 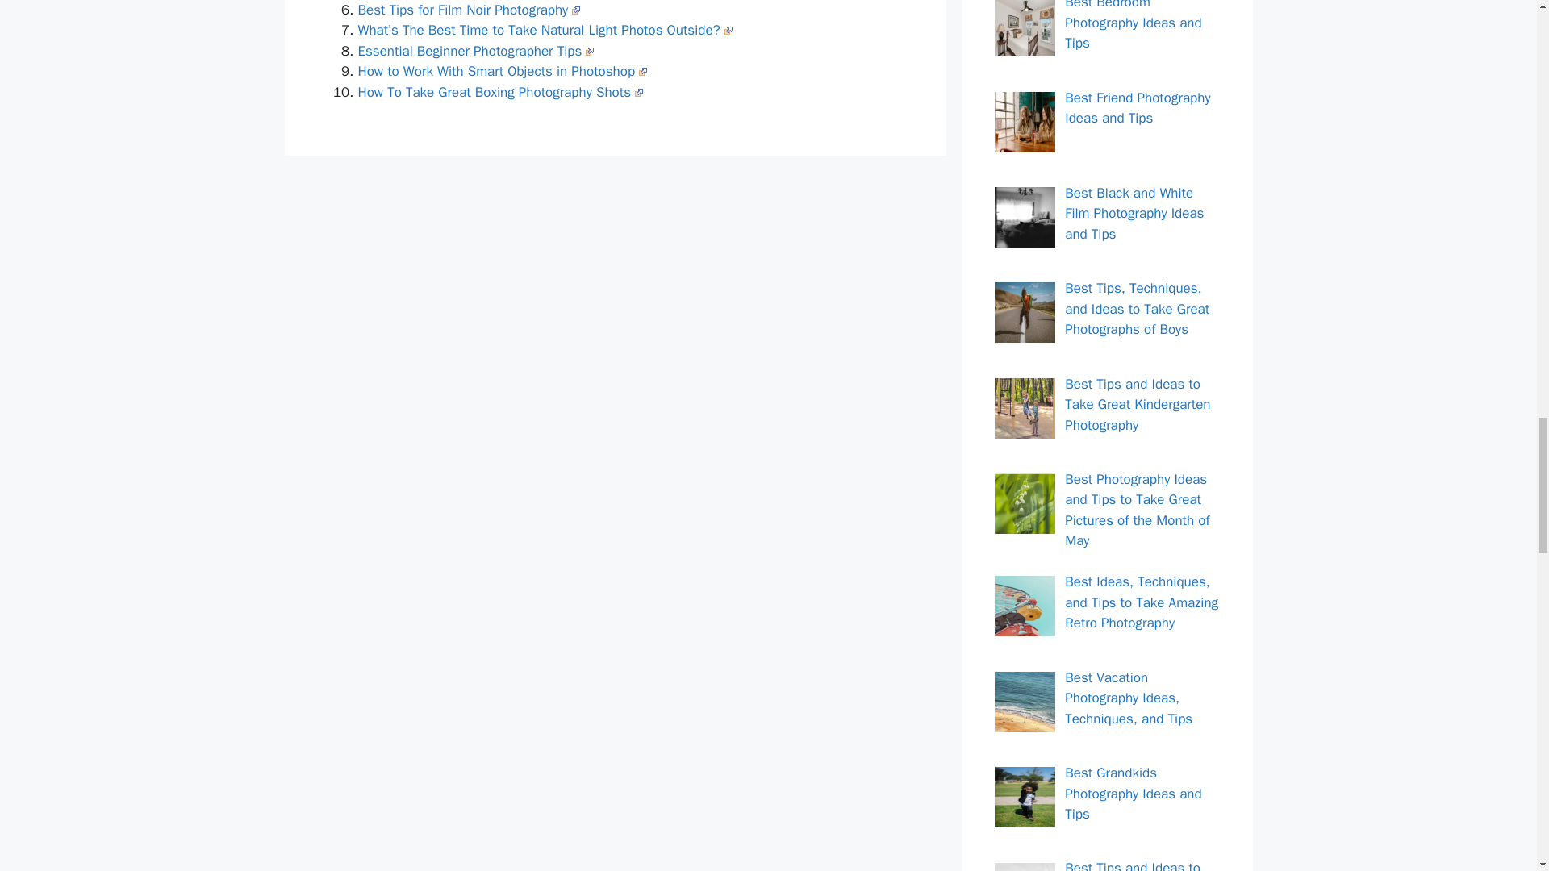 What do you see at coordinates (500, 92) in the screenshot?
I see `How To Take Great Boxing Photography Shots` at bounding box center [500, 92].